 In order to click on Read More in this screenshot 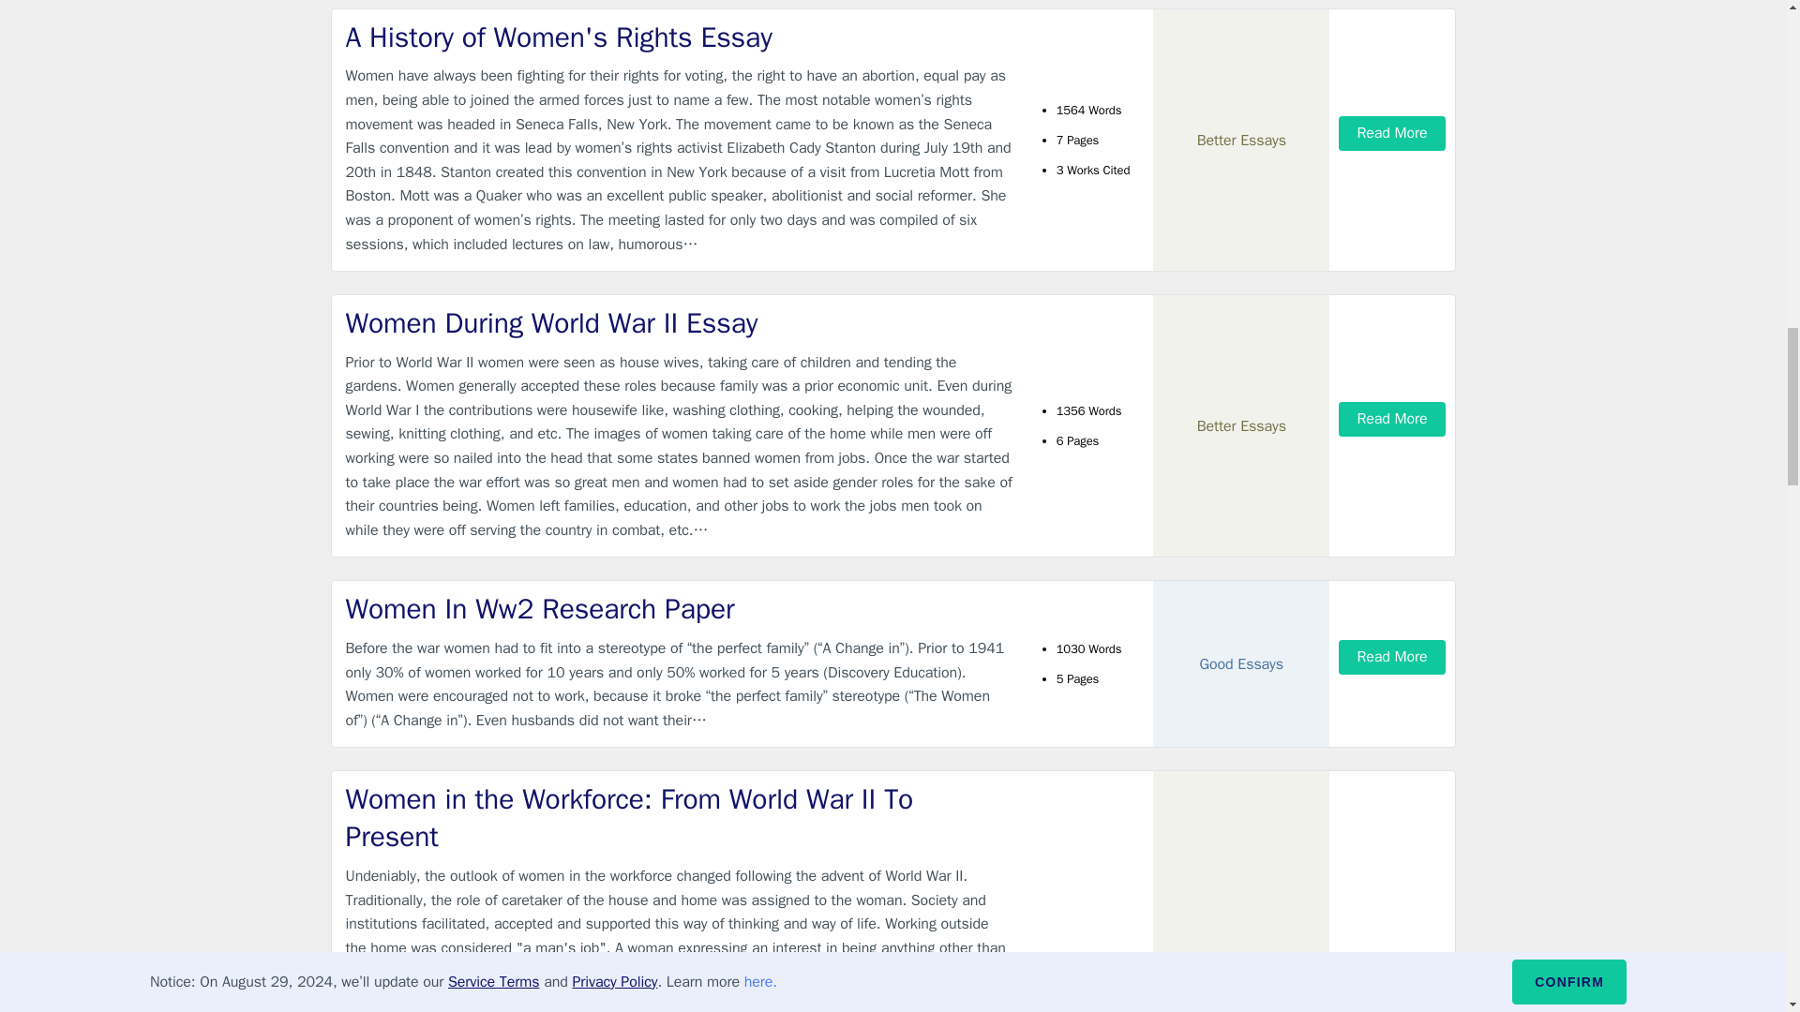, I will do `click(1391, 133)`.